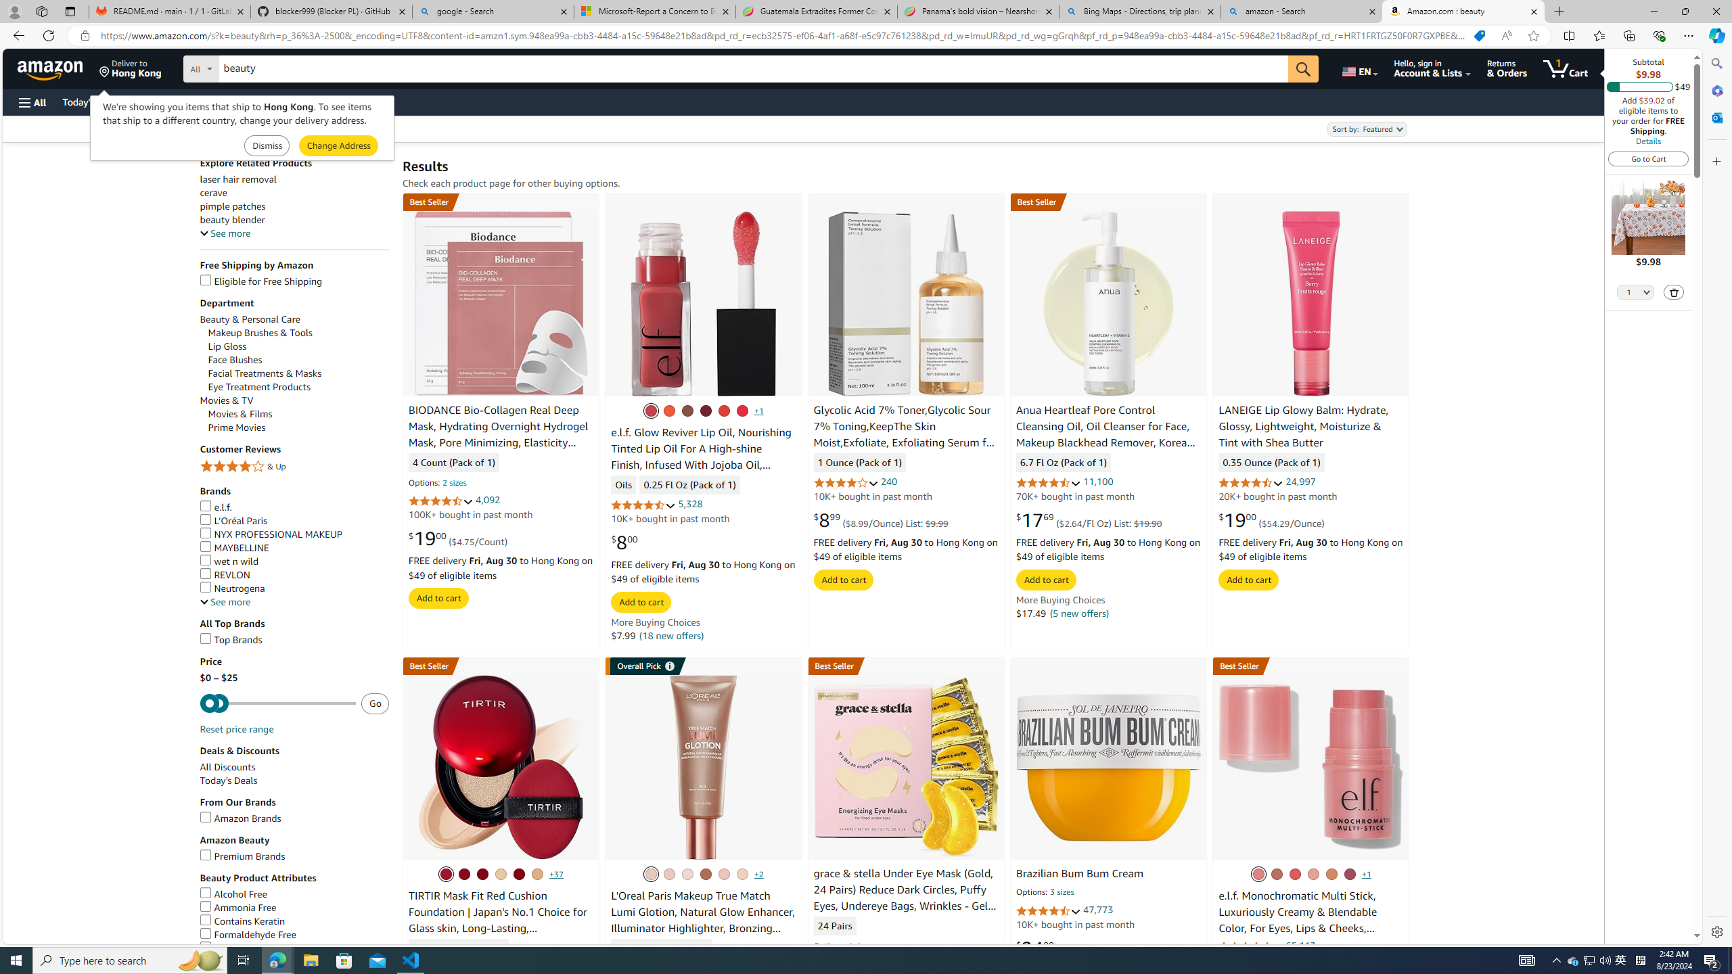 The image size is (1732, 974). What do you see at coordinates (235, 360) in the screenshot?
I see `Face Blushes` at bounding box center [235, 360].